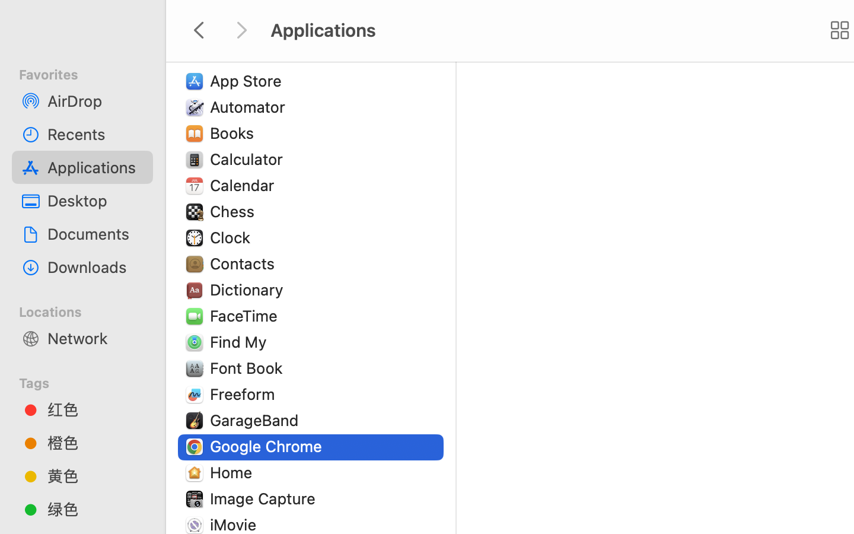 This screenshot has width=854, height=534. Describe the element at coordinates (241, 342) in the screenshot. I see `Find My` at that location.